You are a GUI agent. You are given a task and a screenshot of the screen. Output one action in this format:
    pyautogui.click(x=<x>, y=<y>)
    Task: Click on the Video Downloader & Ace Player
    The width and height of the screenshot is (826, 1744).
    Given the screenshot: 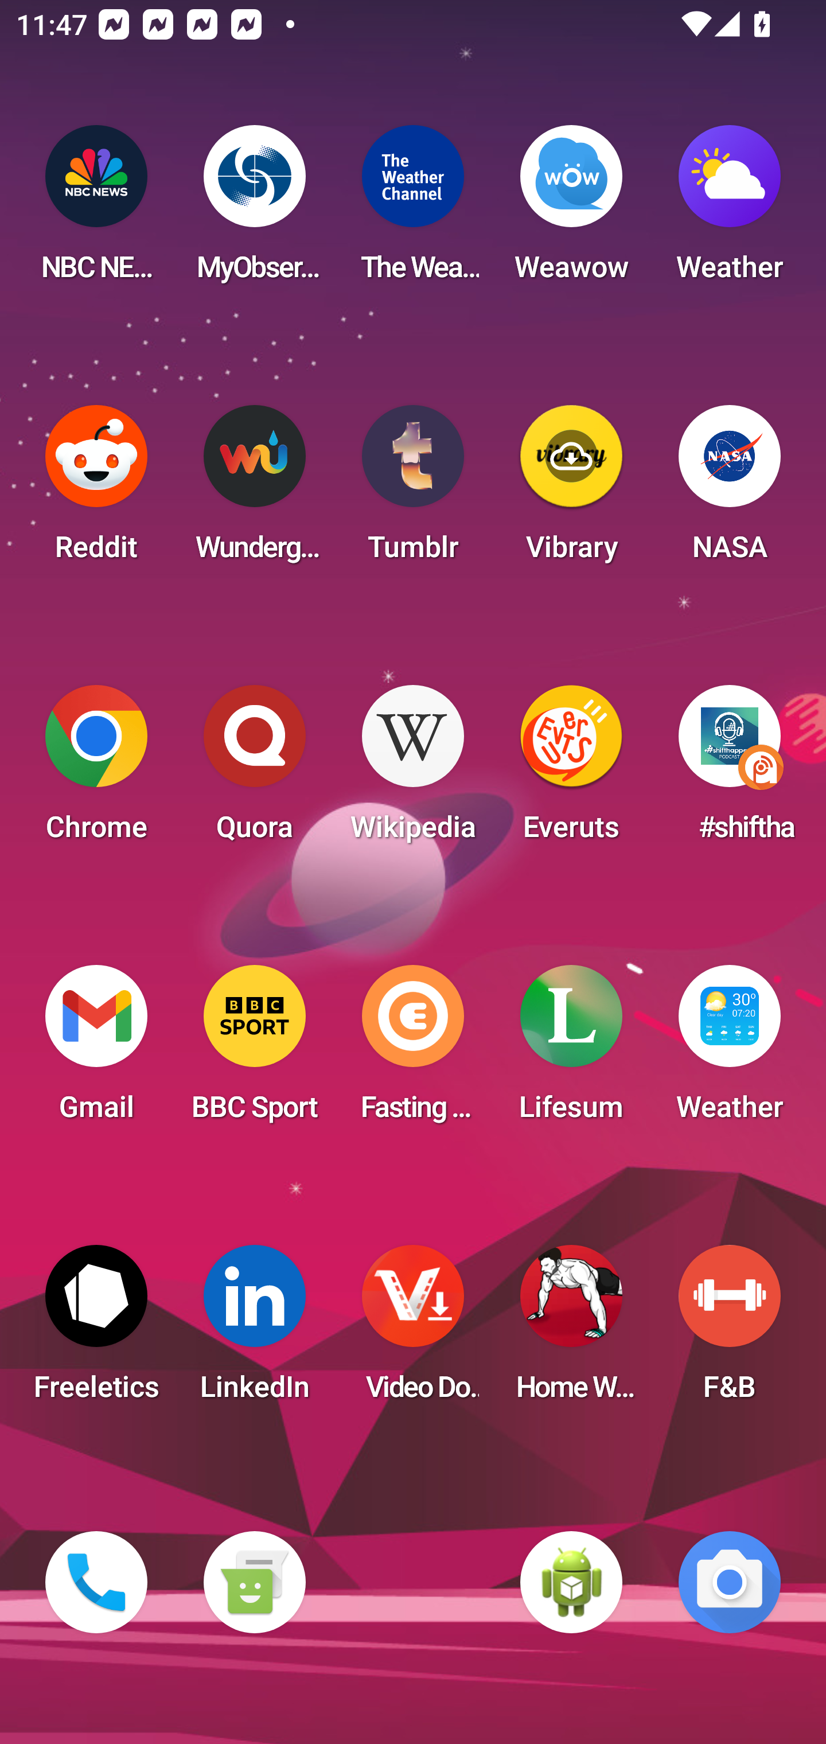 What is the action you would take?
    pyautogui.click(x=413, y=1330)
    